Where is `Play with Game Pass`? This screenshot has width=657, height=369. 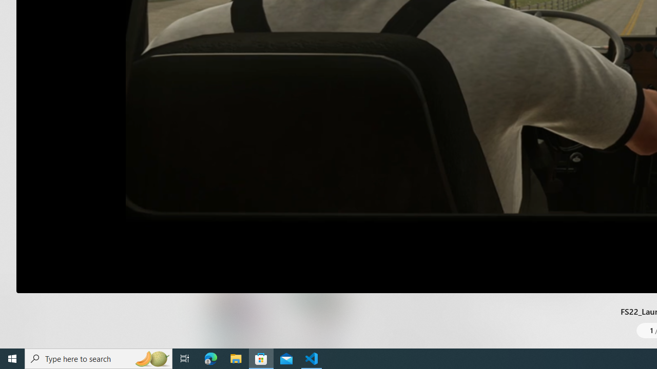
Play with Game Pass is located at coordinates (394, 216).